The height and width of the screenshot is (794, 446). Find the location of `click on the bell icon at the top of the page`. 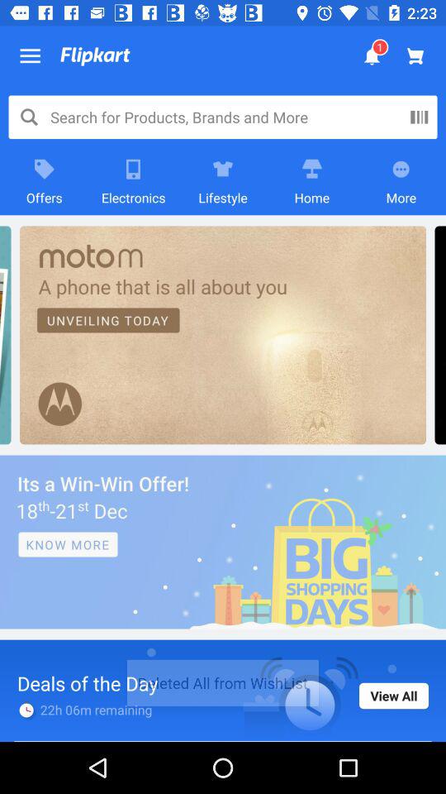

click on the bell icon at the top of the page is located at coordinates (372, 56).